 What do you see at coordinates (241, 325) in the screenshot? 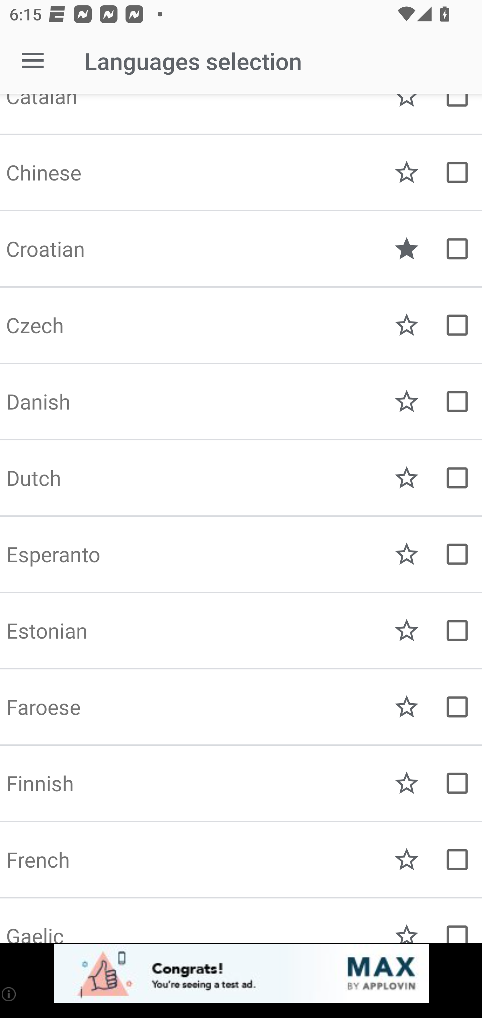
I see `Czech Favorite` at bounding box center [241, 325].